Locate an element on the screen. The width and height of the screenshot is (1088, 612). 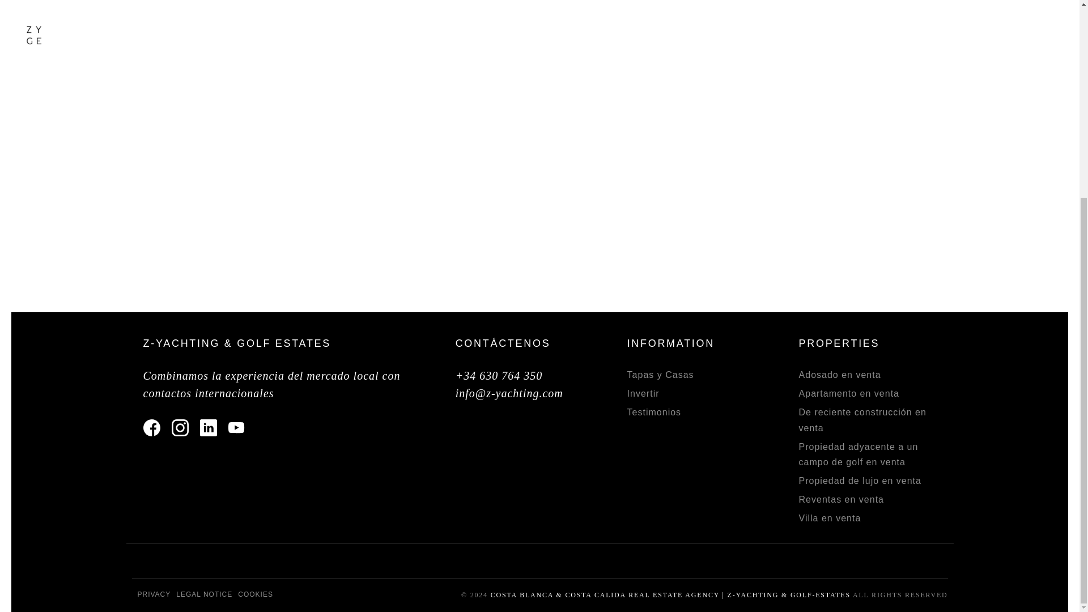
Apartamento en venta is located at coordinates (849, 393).